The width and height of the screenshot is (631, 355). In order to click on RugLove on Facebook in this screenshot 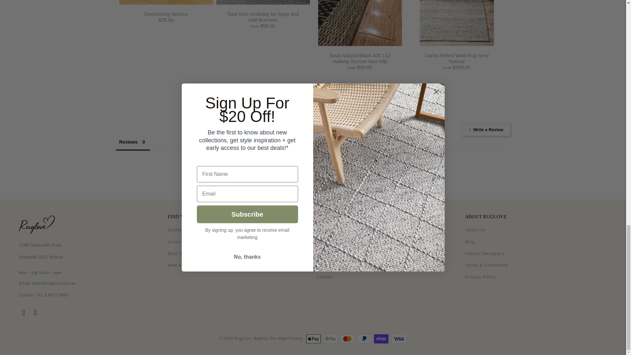, I will do `click(24, 312)`.